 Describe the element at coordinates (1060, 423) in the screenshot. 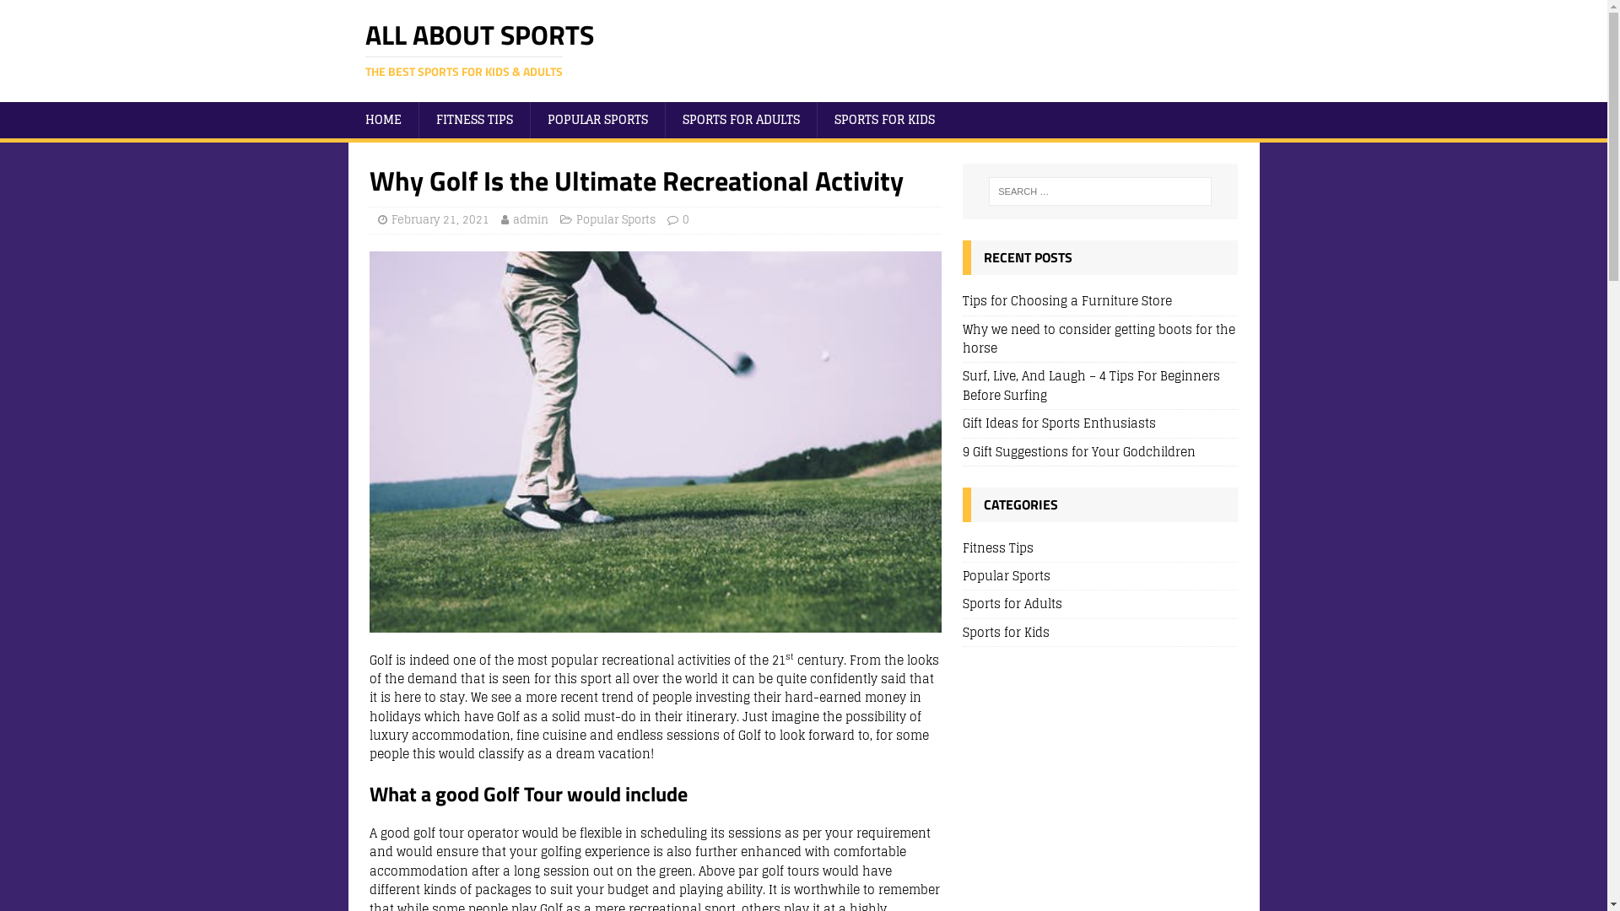

I see `Gift Ideas for Sports Enthusiasts` at that location.